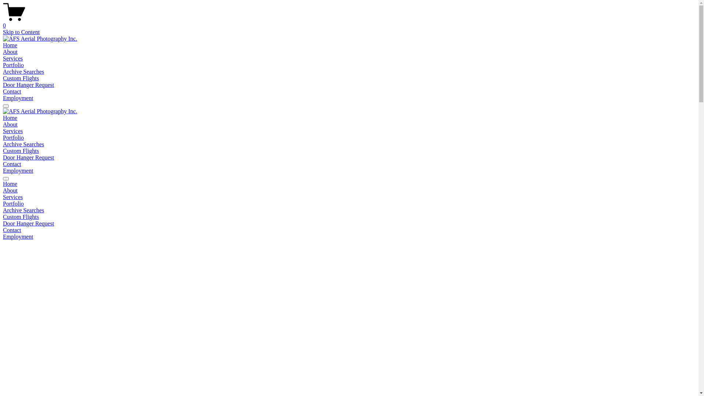 The image size is (704, 396). Describe the element at coordinates (10, 184) in the screenshot. I see `Home` at that location.